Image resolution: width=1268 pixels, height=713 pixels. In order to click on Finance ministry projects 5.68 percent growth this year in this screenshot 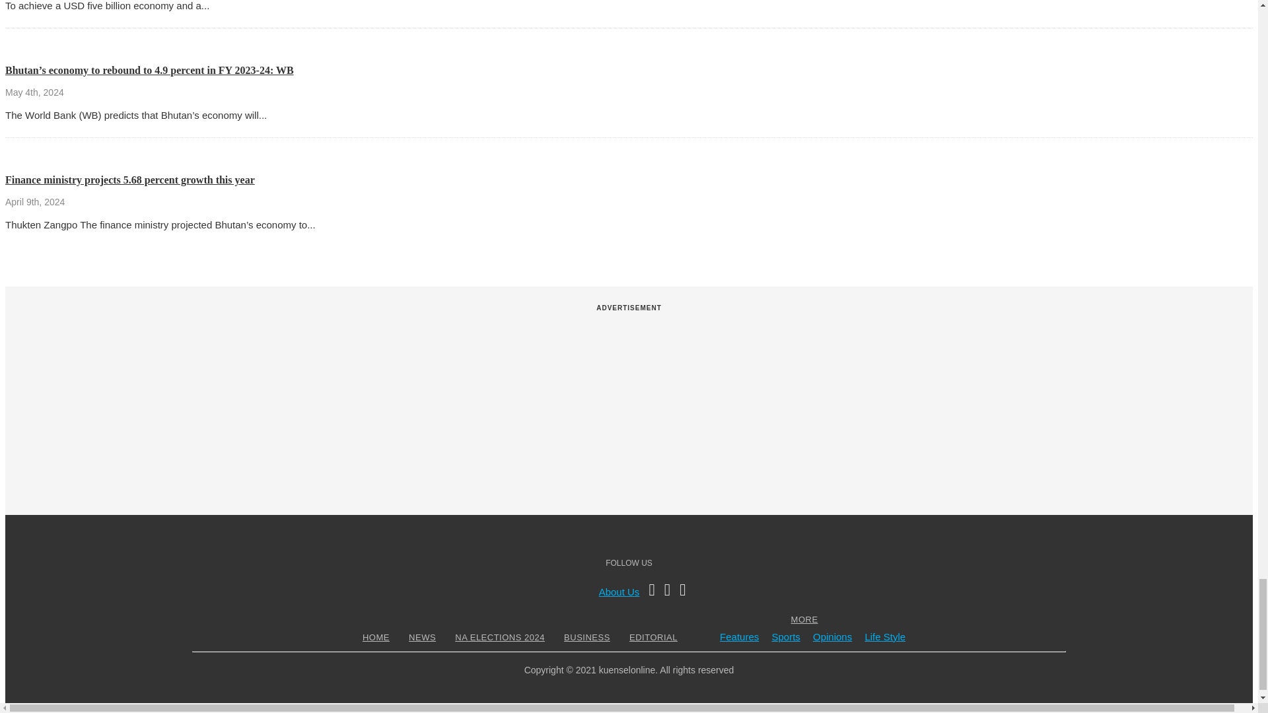, I will do `click(129, 180)`.